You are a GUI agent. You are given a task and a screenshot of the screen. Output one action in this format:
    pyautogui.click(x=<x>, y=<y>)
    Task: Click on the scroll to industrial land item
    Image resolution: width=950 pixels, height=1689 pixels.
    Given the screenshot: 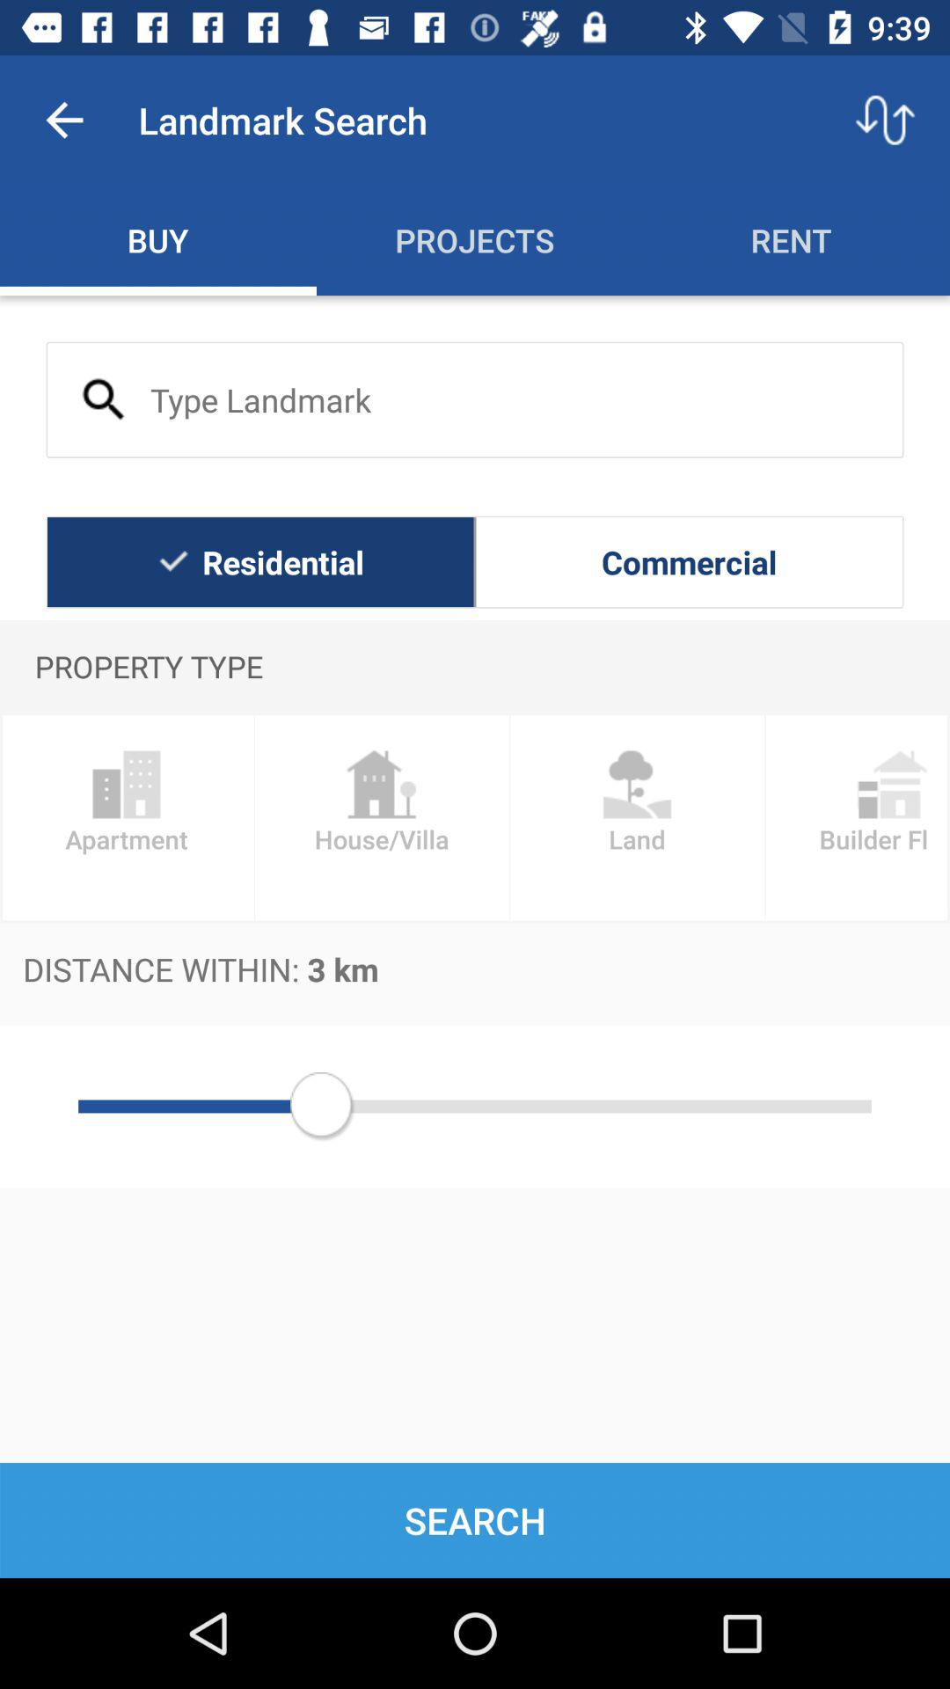 What is the action you would take?
    pyautogui.click(x=637, y=818)
    